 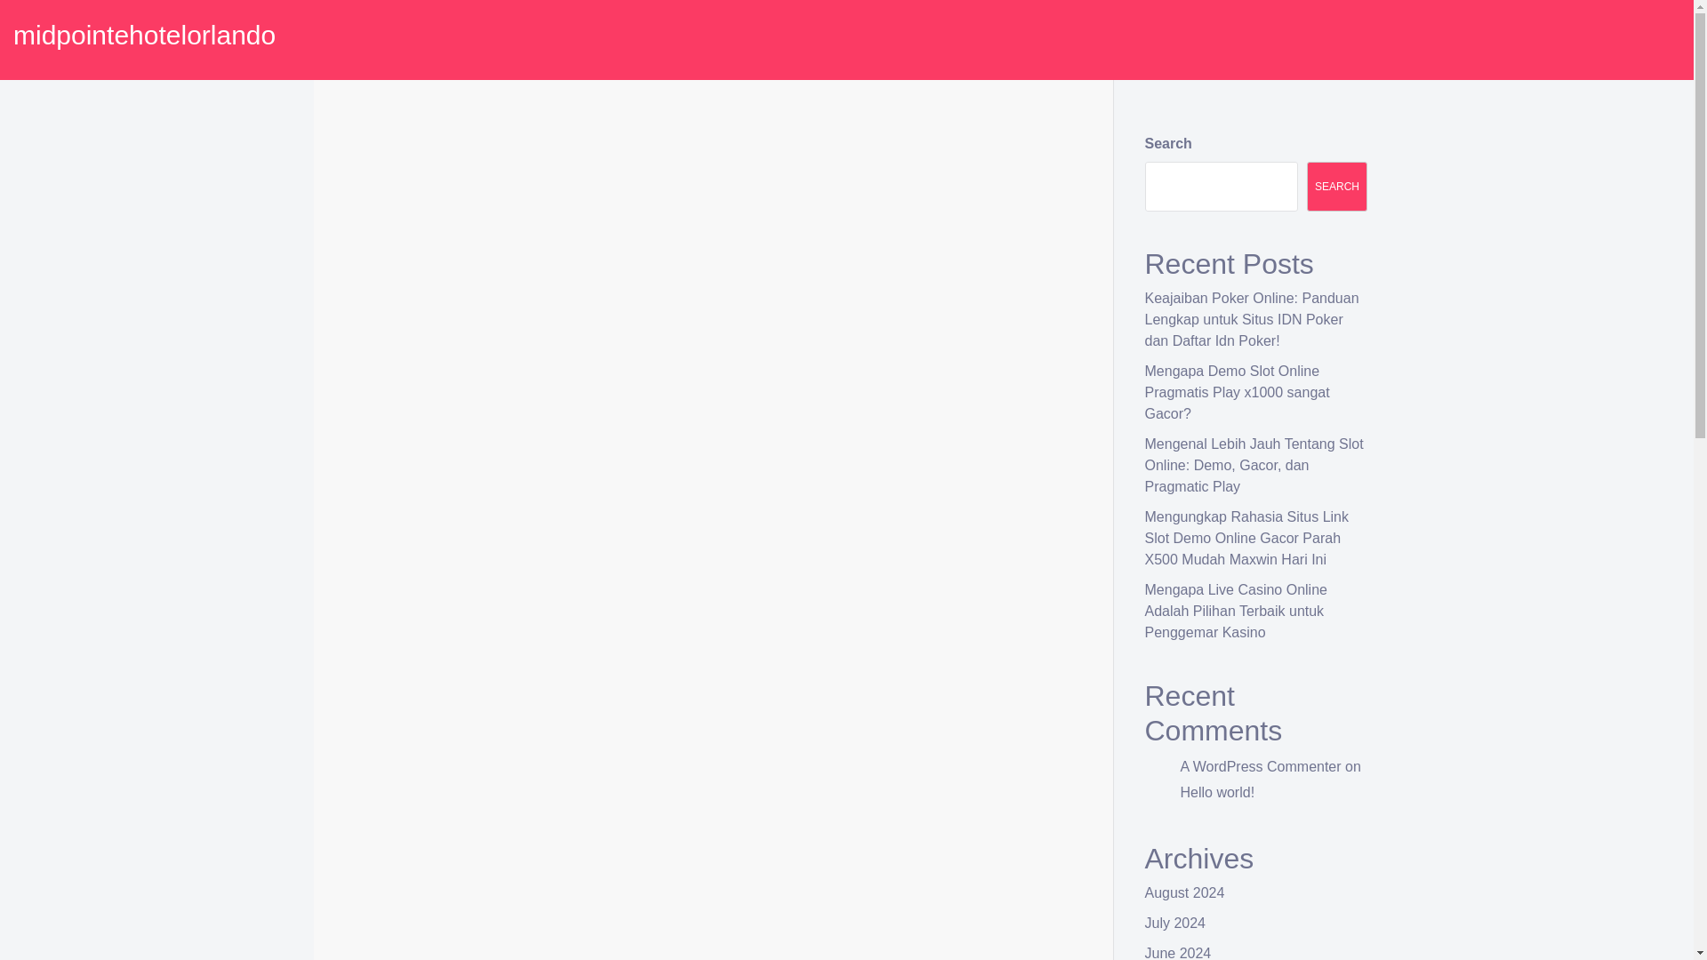 I want to click on Mengapa Demo Slot Online Pragmatis Play x1000 sangat Gacor?, so click(x=1238, y=393).